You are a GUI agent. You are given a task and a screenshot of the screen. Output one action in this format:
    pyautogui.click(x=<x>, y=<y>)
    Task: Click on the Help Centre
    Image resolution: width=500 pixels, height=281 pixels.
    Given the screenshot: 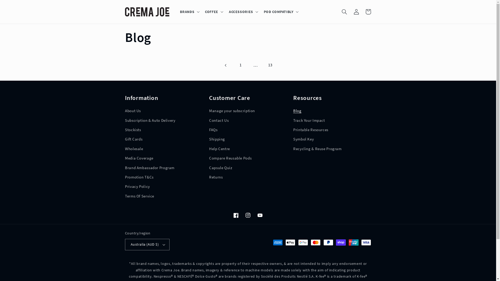 What is the action you would take?
    pyautogui.click(x=220, y=149)
    